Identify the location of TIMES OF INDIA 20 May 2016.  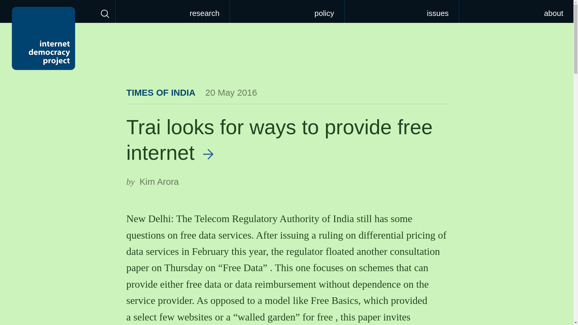
(192, 92).